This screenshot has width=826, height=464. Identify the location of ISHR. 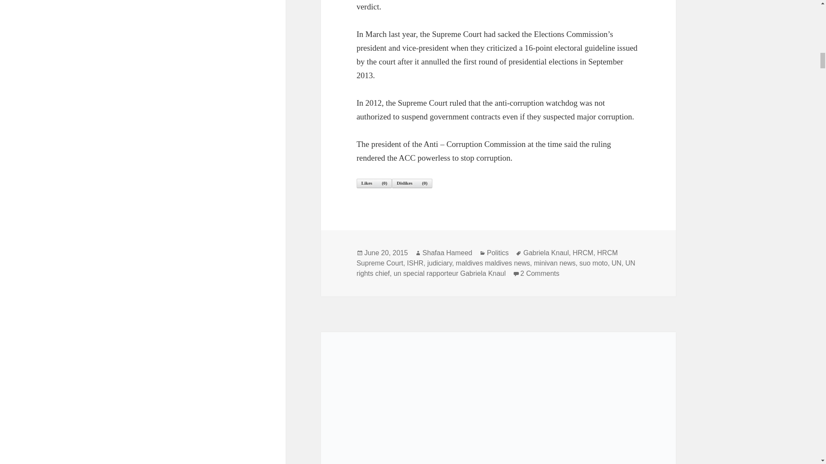
(496, 268).